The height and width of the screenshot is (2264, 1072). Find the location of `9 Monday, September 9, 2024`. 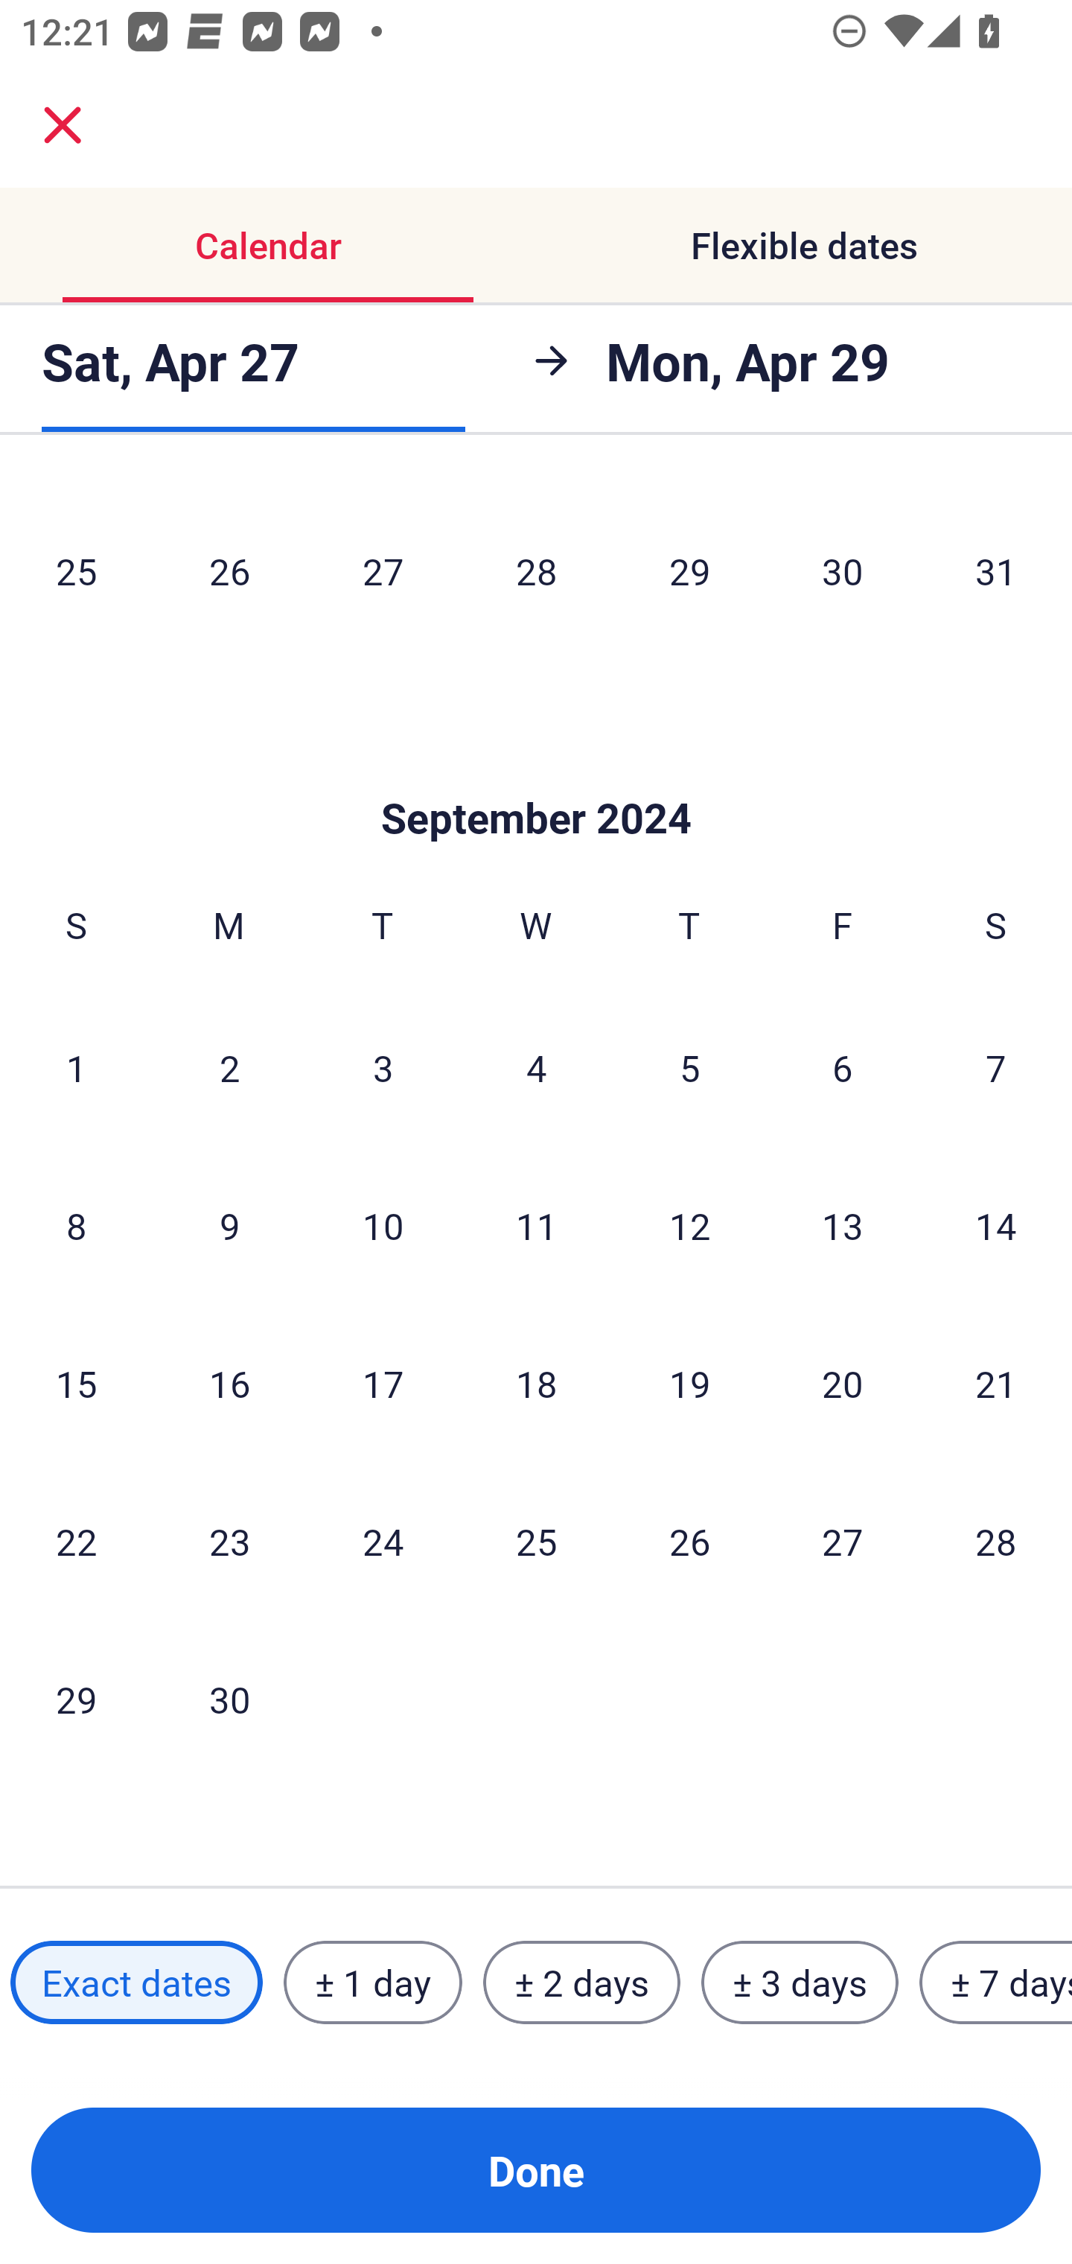

9 Monday, September 9, 2024 is located at coordinates (229, 1226).